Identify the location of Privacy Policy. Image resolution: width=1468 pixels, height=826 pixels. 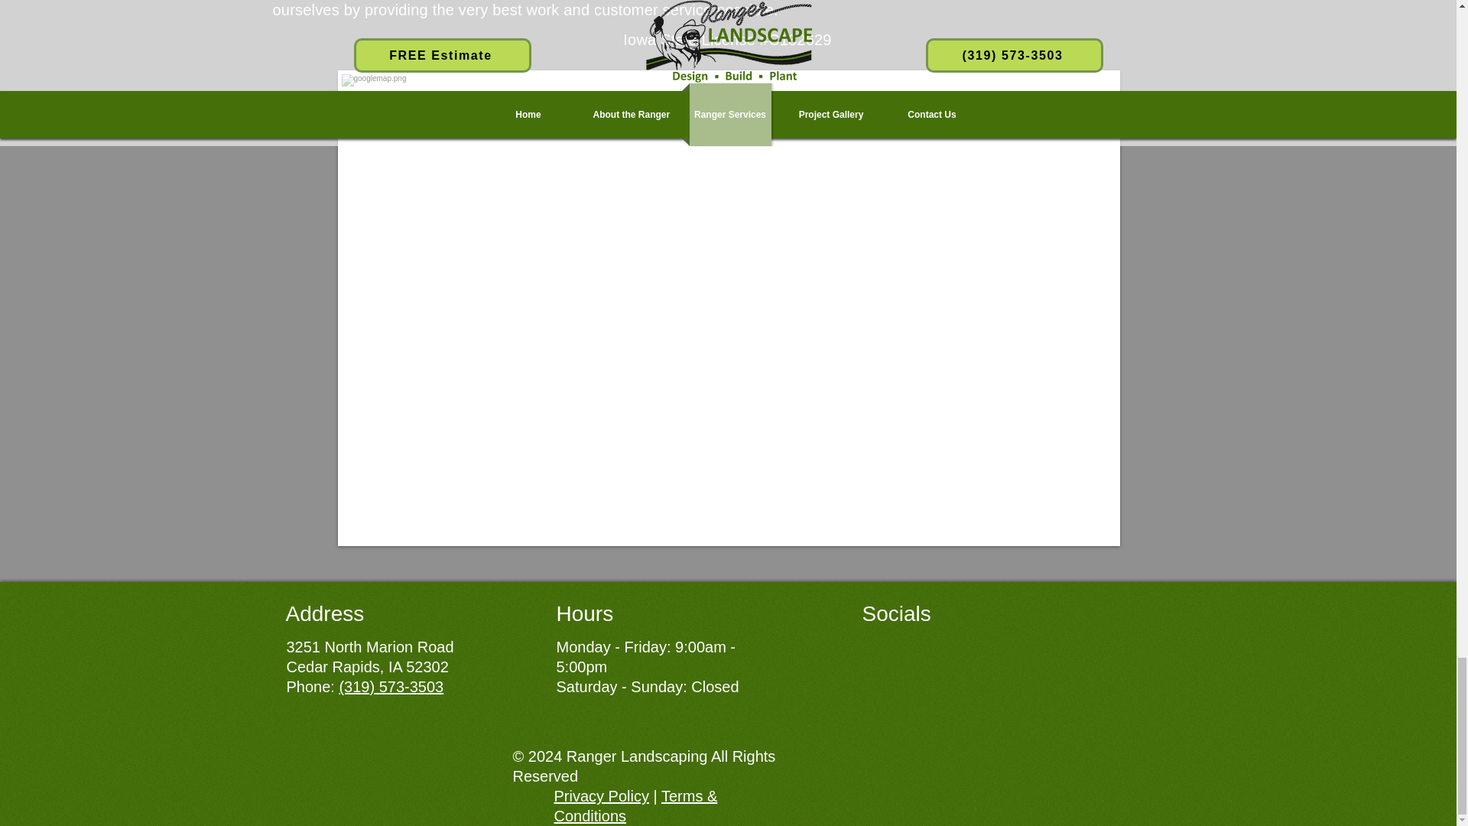
(601, 795).